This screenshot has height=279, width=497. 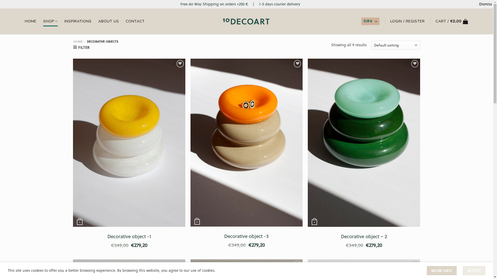 I want to click on CONTACT, so click(x=135, y=21).